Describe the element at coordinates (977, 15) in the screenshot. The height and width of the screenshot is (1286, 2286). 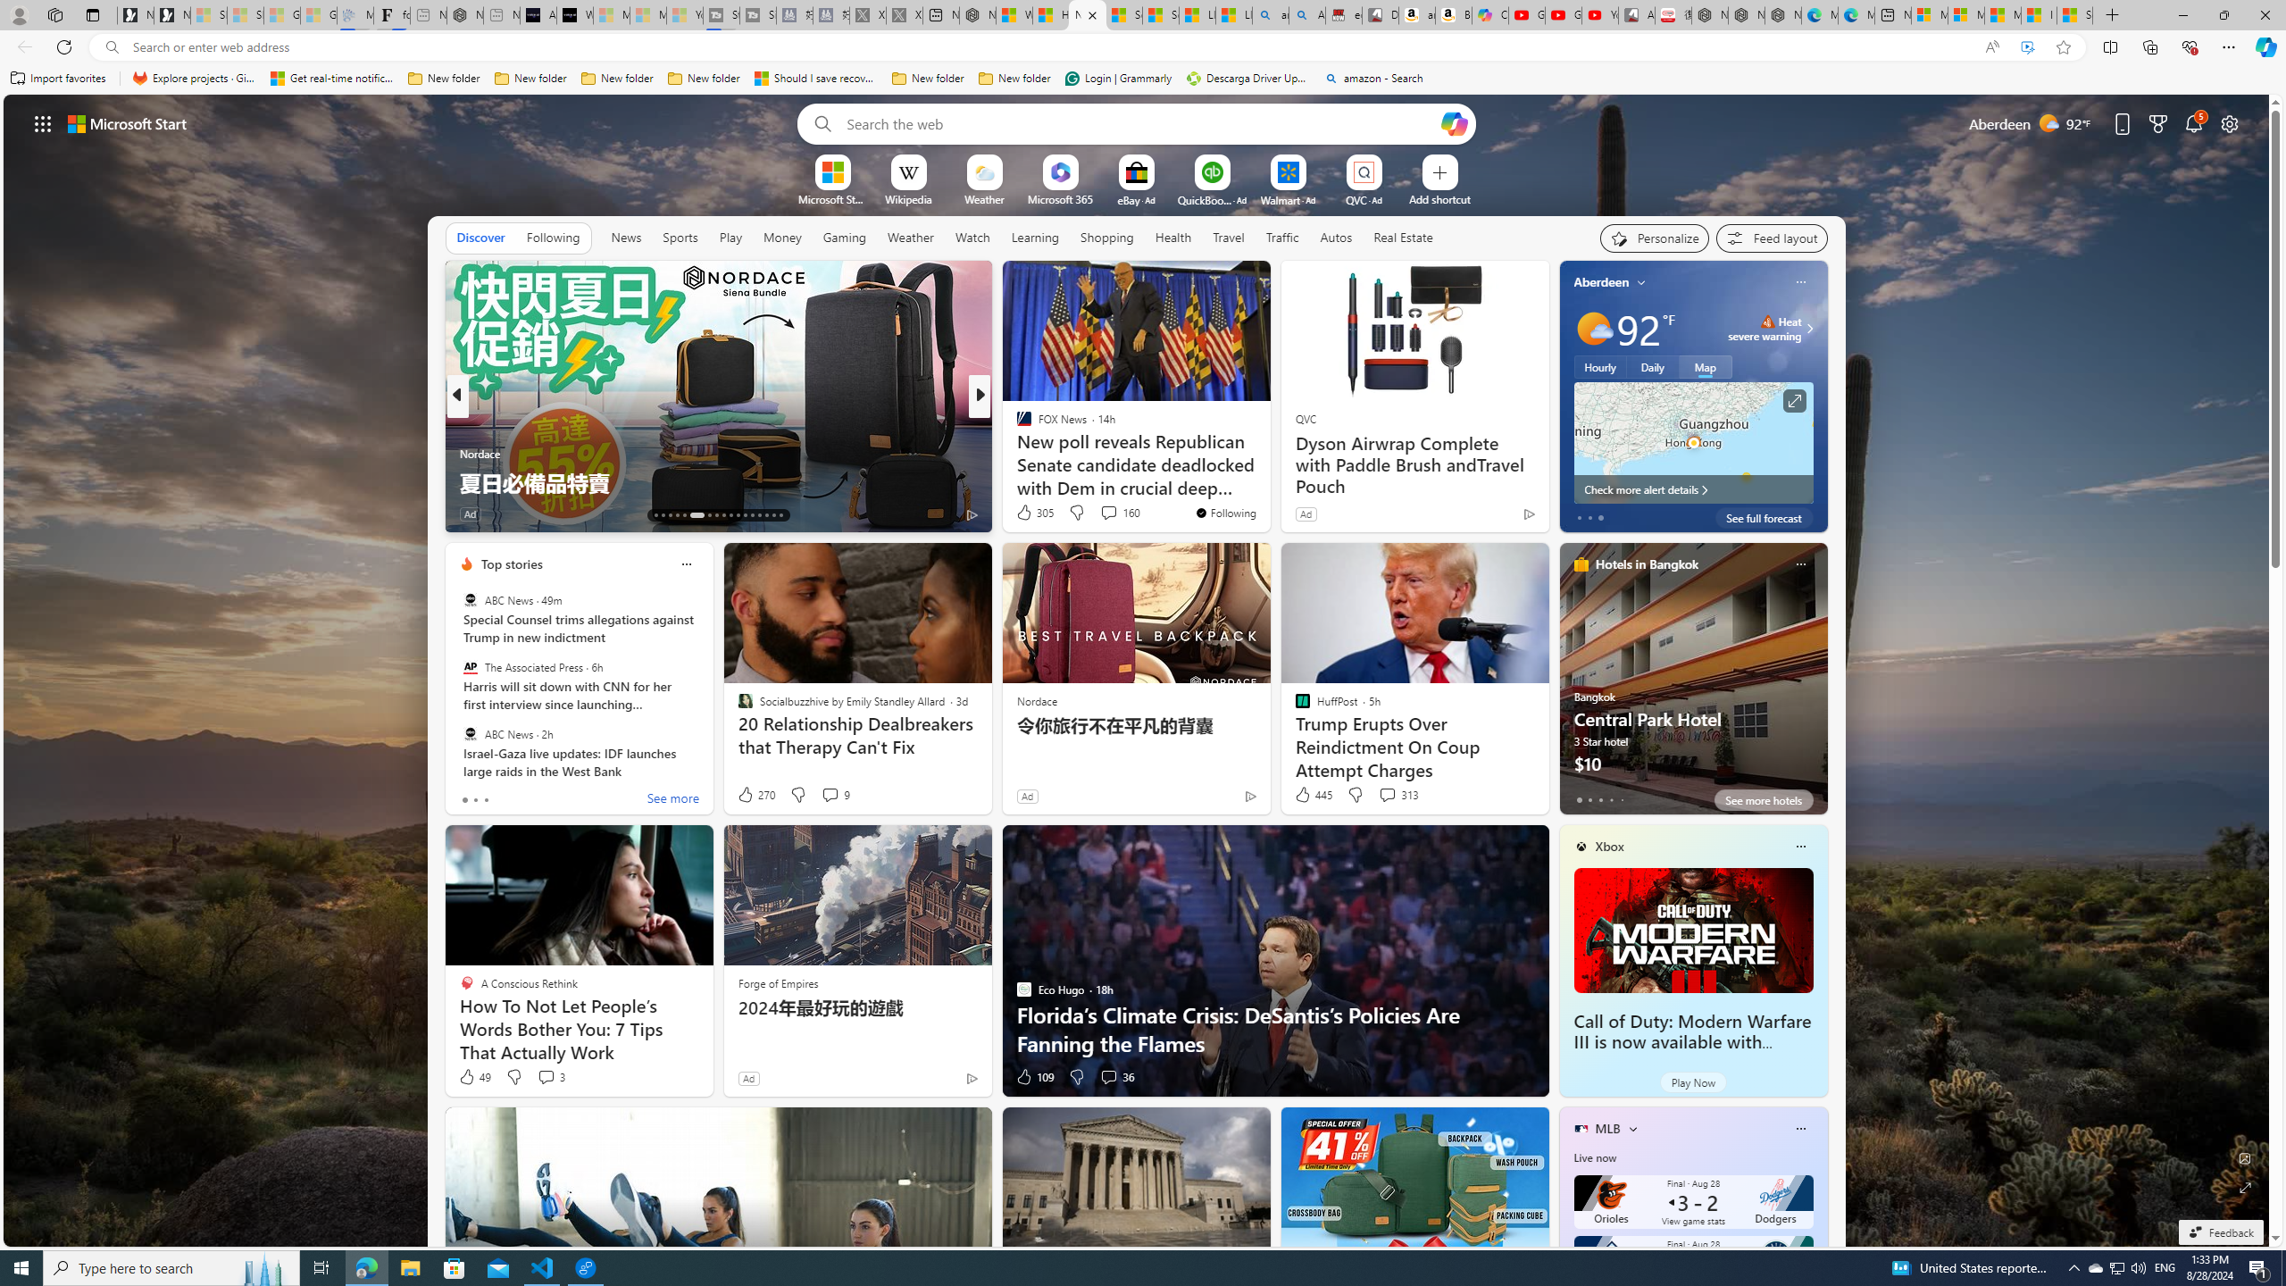
I see `Nordace - My Account` at that location.